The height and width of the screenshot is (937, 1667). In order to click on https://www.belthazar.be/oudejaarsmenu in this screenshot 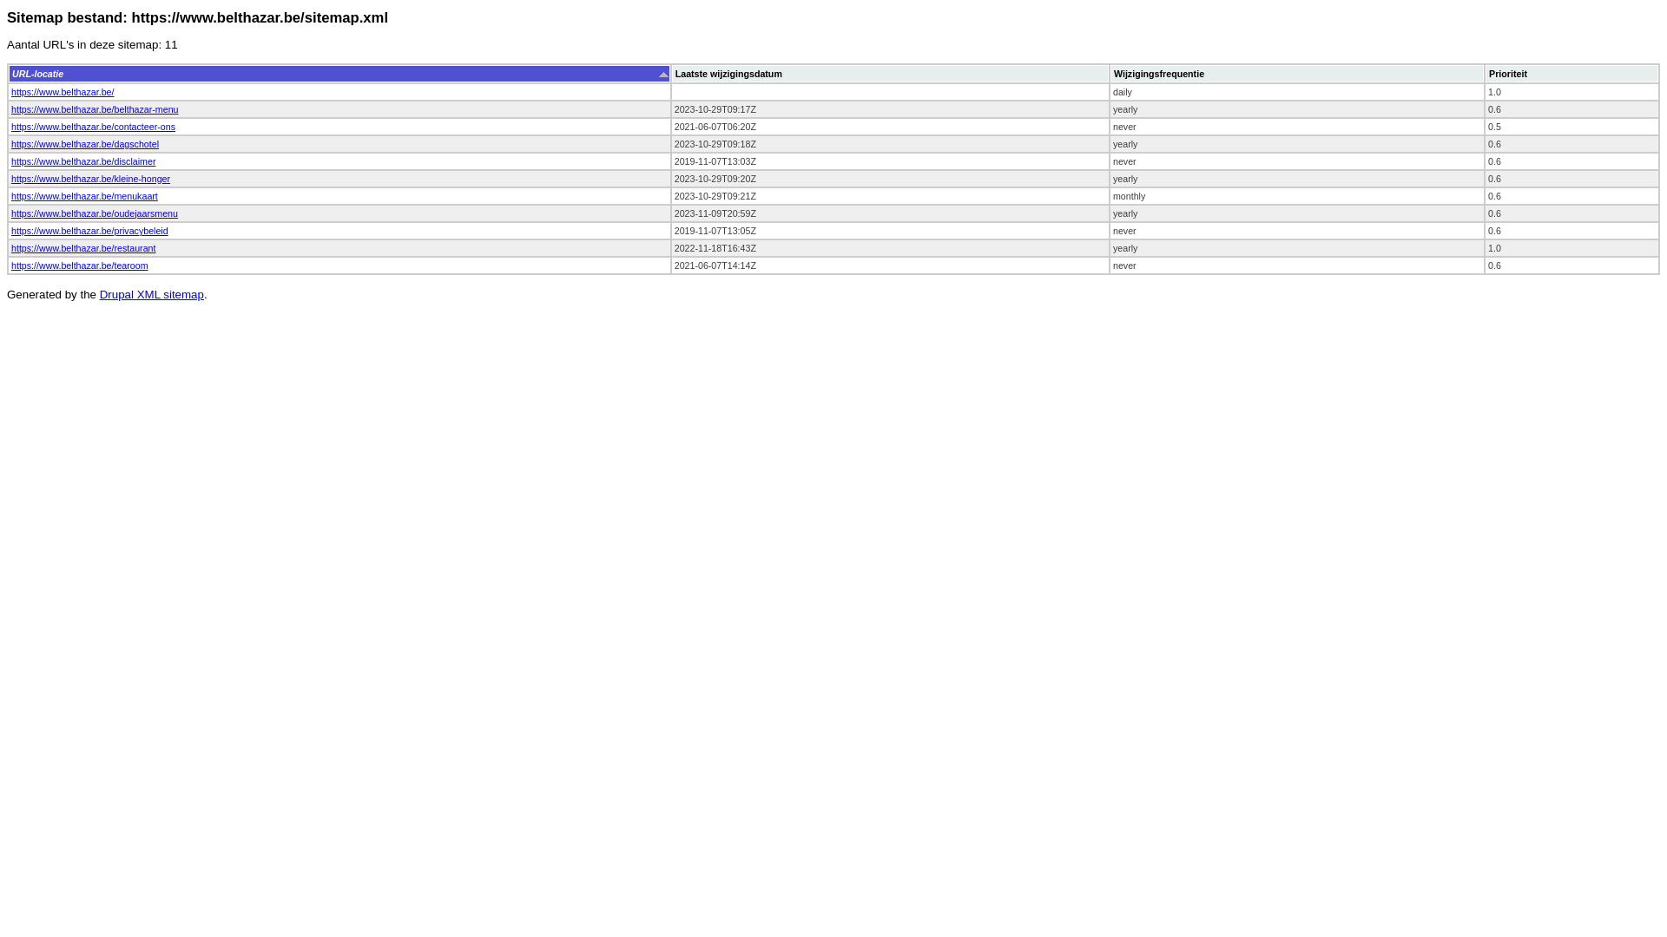, I will do `click(95, 213)`.